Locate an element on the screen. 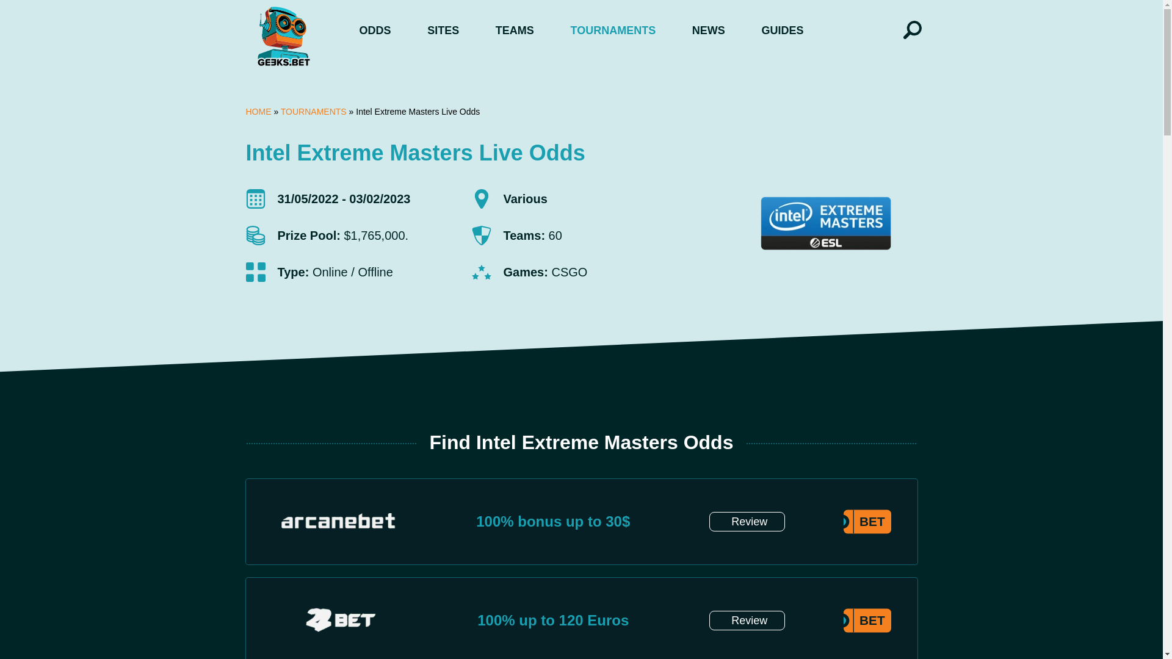 The width and height of the screenshot is (1172, 659). SITES is located at coordinates (443, 31).